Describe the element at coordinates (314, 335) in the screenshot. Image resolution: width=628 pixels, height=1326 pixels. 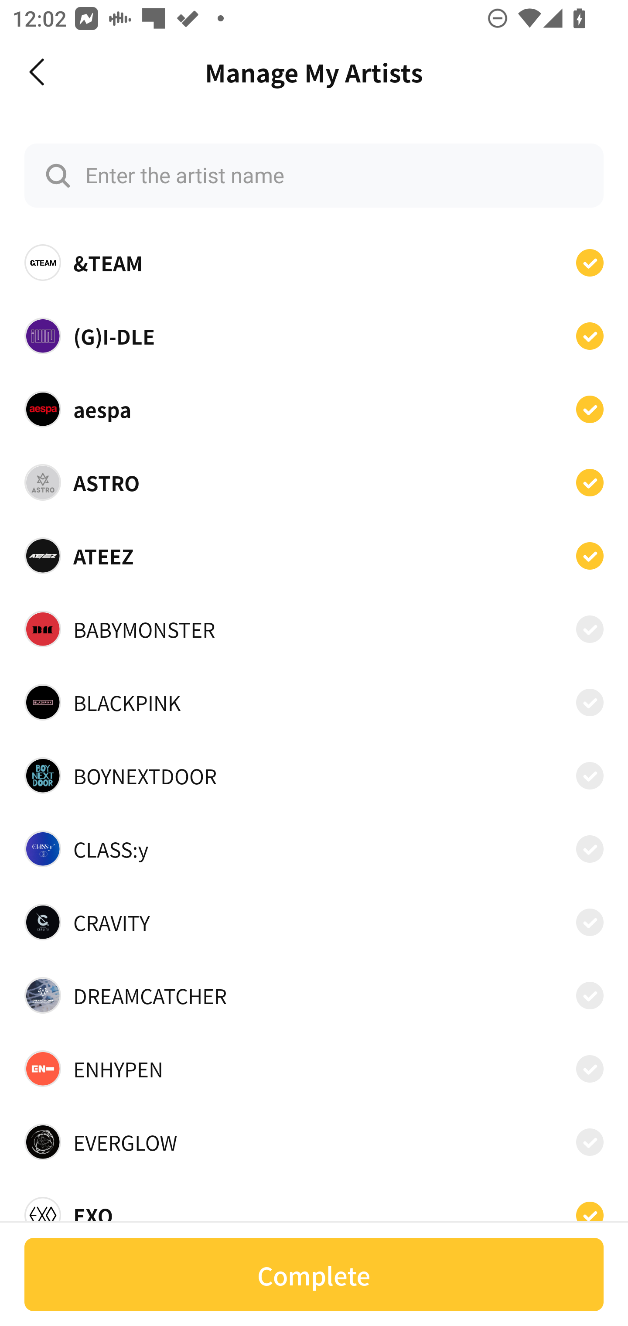
I see `(G)I-DLE` at that location.